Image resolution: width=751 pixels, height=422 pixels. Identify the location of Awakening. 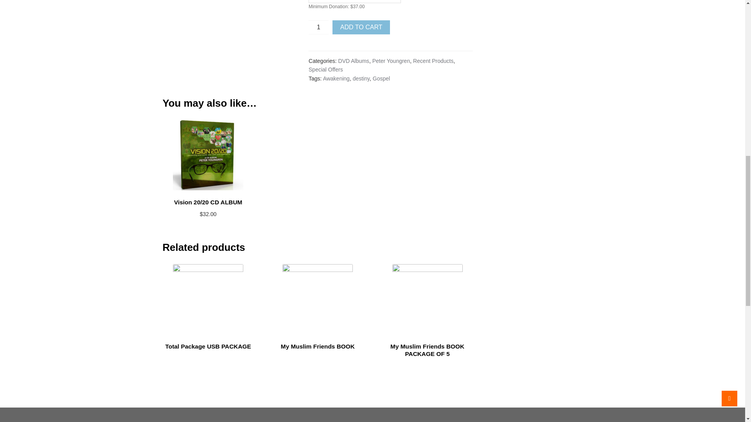
(336, 79).